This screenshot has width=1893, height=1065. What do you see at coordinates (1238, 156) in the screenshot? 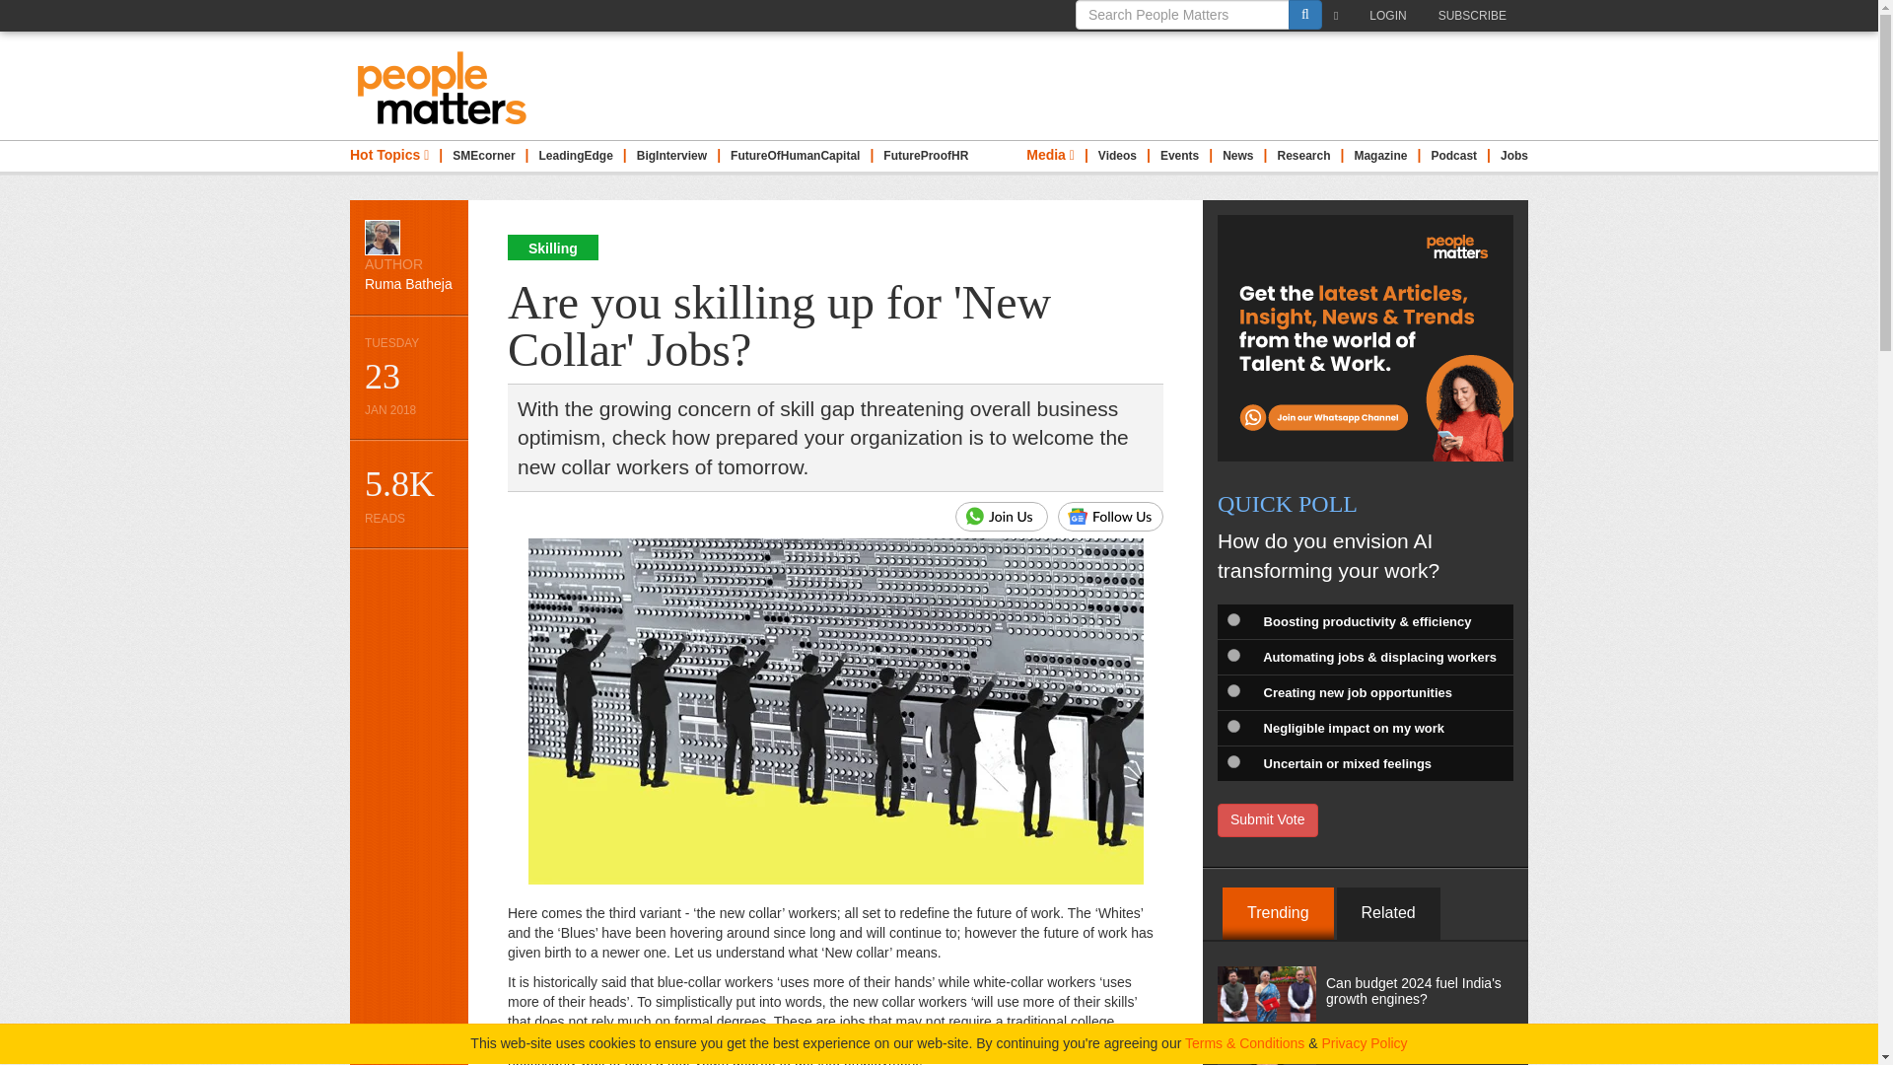
I see `News` at bounding box center [1238, 156].